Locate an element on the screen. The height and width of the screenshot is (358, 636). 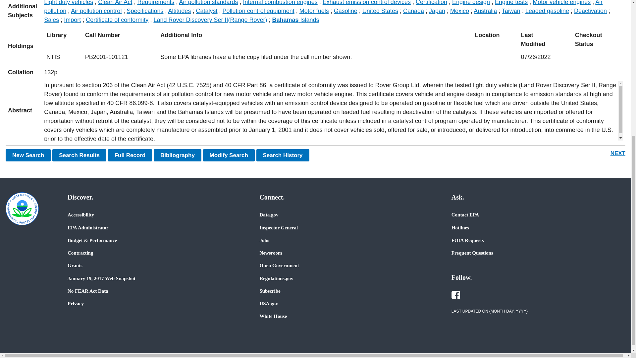
Leaded gasoline is located at coordinates (547, 11).